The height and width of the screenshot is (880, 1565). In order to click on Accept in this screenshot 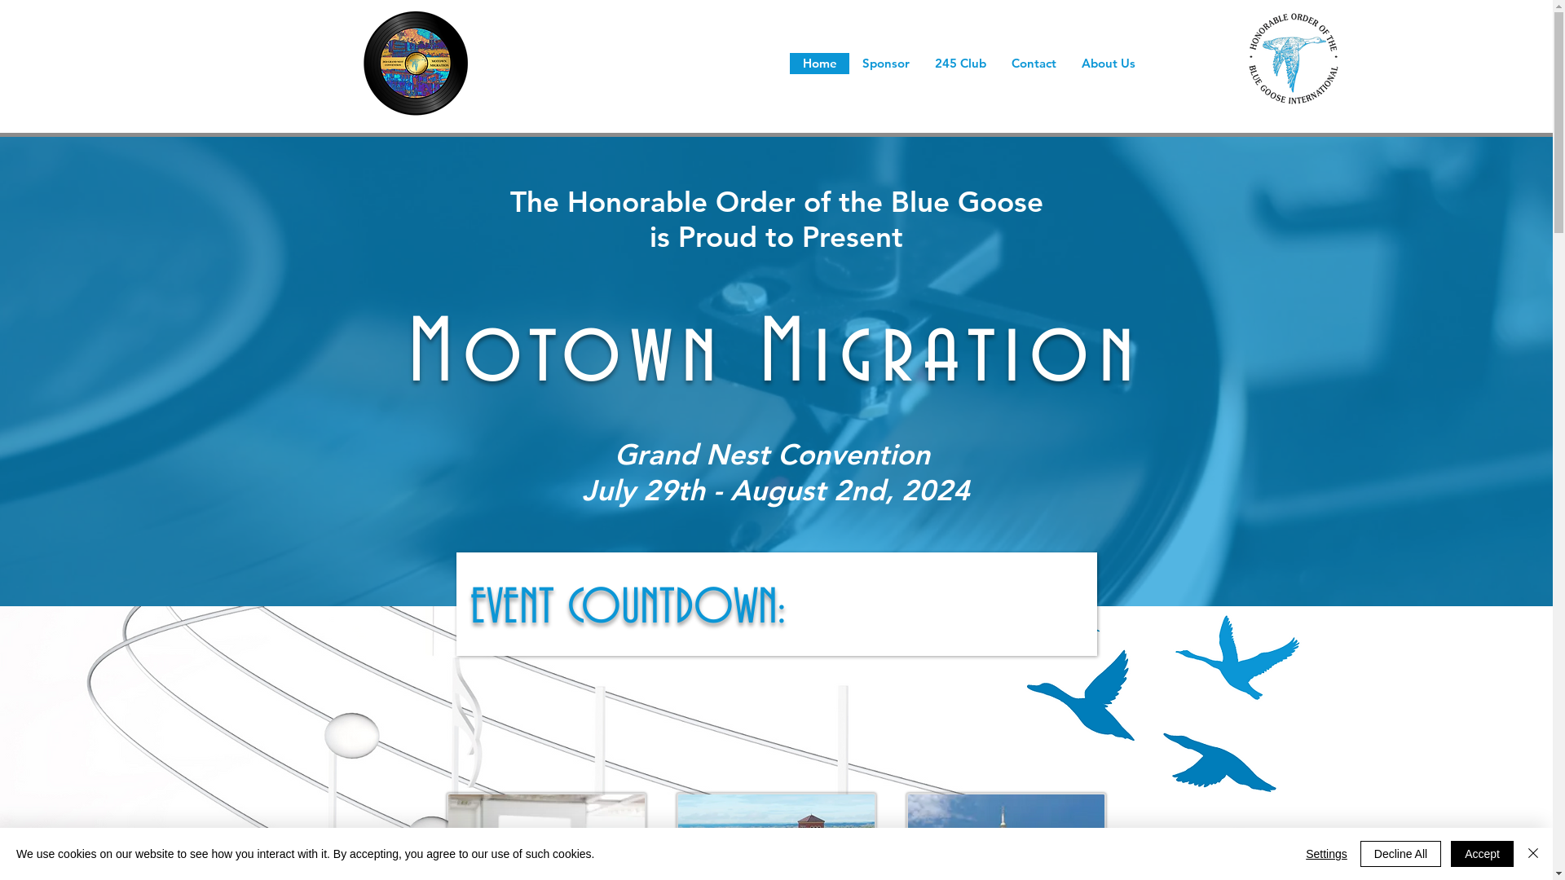, I will do `click(1482, 854)`.